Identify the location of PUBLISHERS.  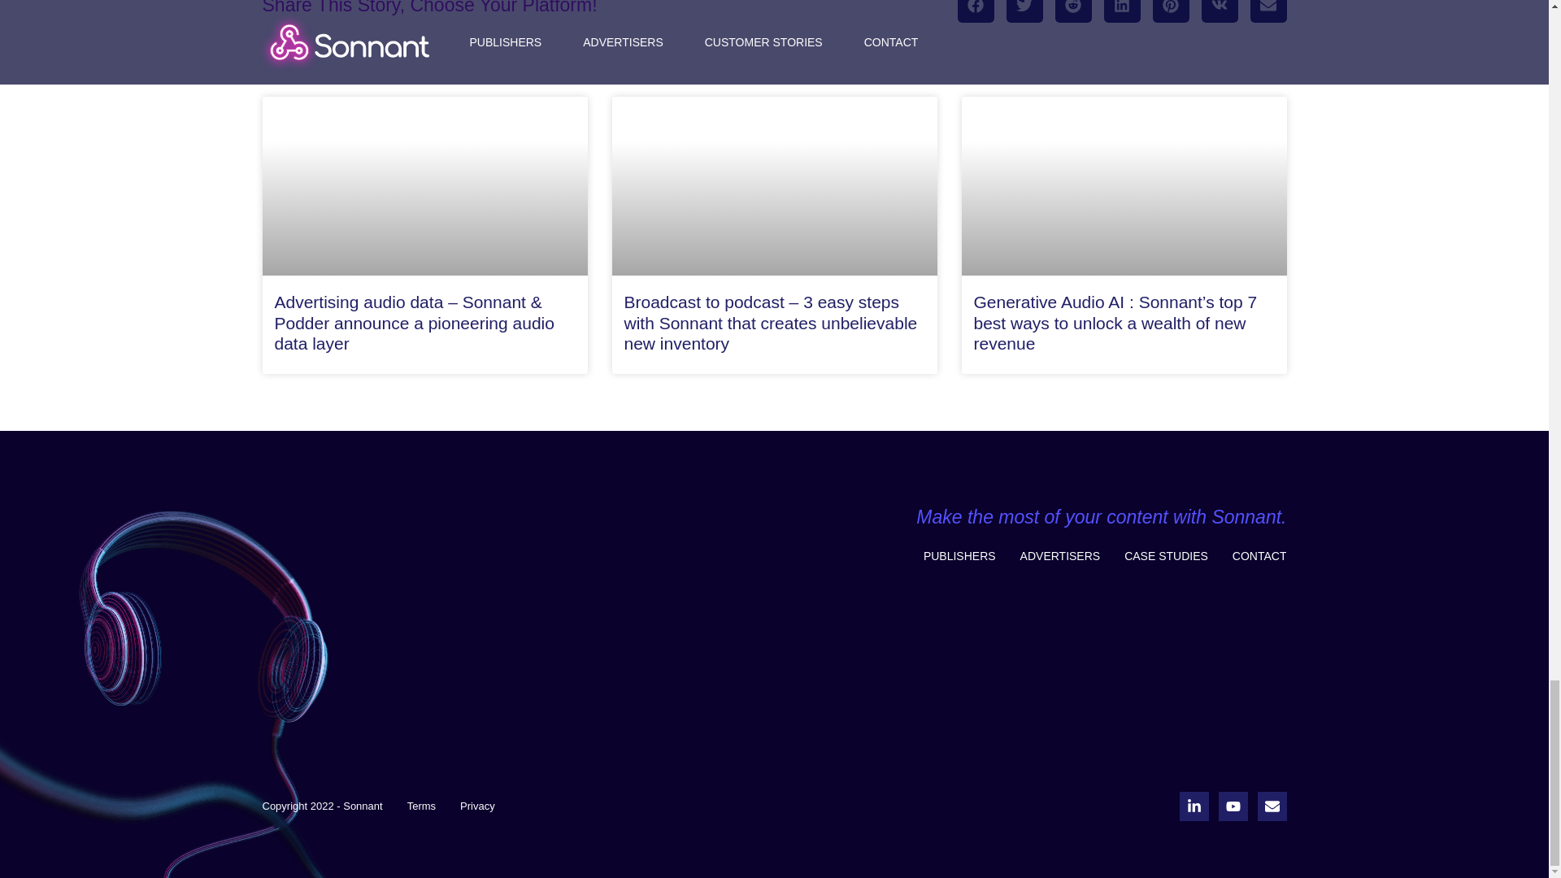
(959, 556).